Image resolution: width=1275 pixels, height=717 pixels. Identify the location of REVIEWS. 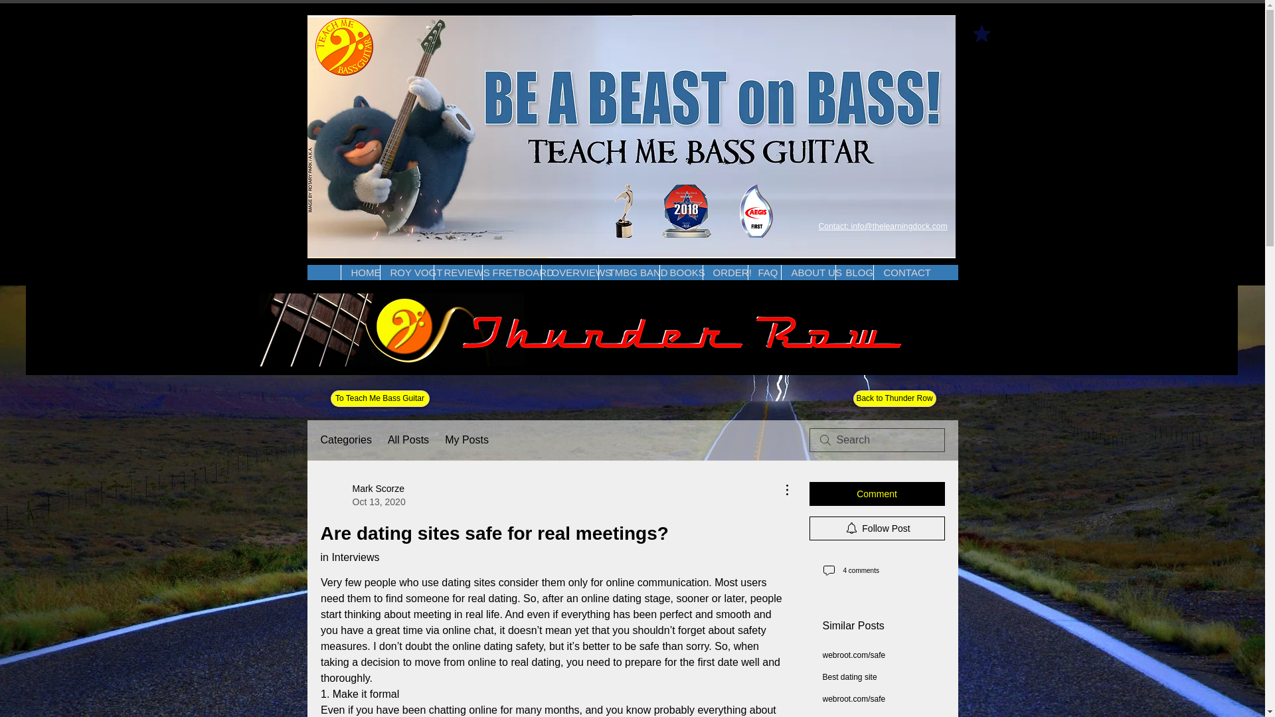
(457, 272).